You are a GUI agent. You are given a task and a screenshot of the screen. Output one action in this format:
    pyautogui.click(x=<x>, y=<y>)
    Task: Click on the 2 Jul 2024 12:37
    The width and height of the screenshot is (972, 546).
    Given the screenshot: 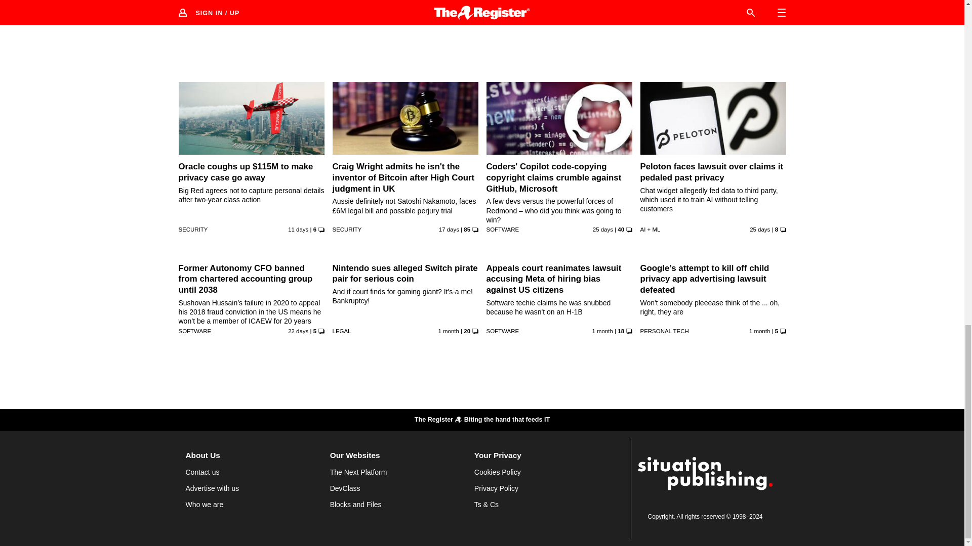 What is the action you would take?
    pyautogui.click(x=449, y=331)
    